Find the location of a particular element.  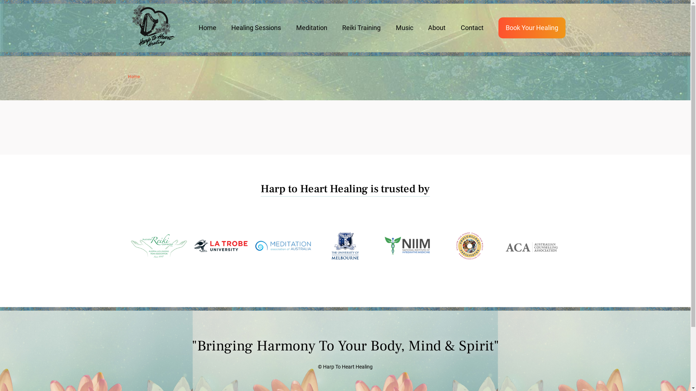

Meditation is located at coordinates (311, 28).